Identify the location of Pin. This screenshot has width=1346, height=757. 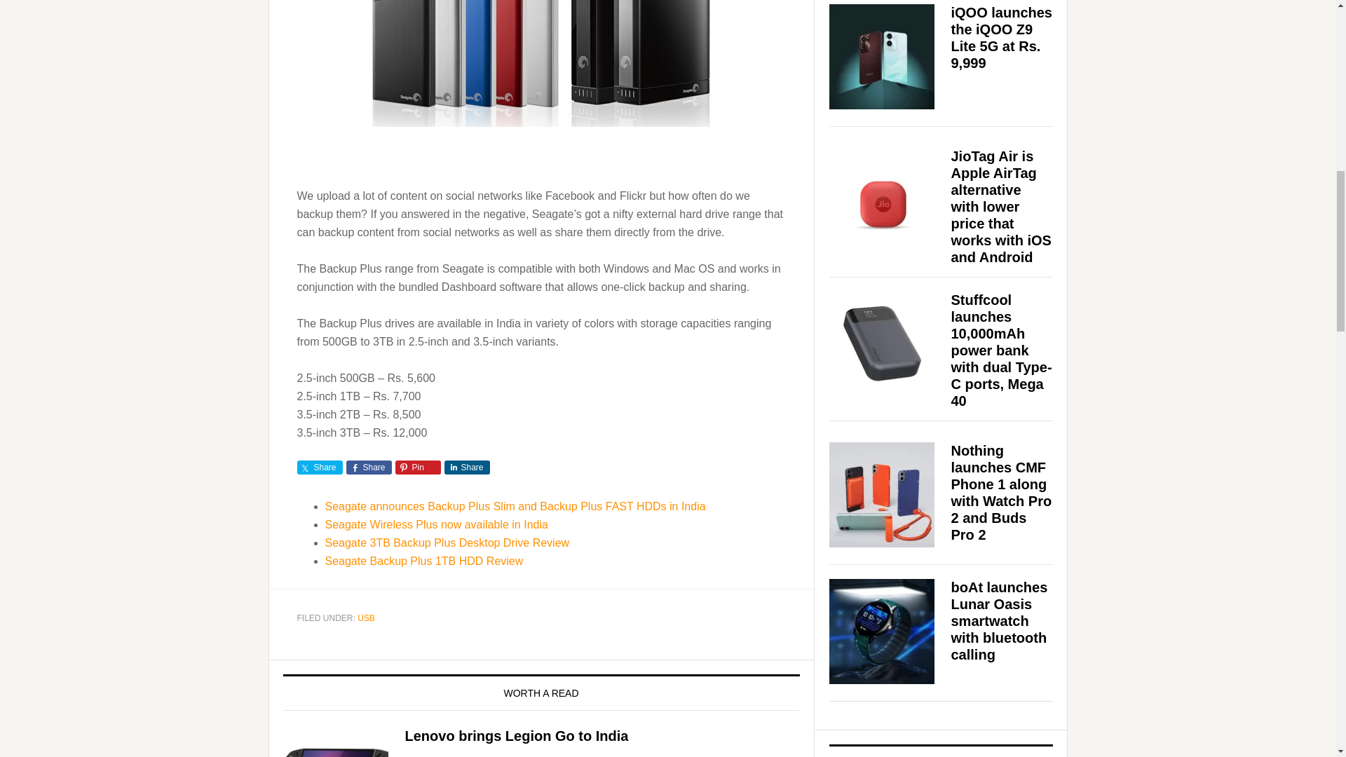
(418, 467).